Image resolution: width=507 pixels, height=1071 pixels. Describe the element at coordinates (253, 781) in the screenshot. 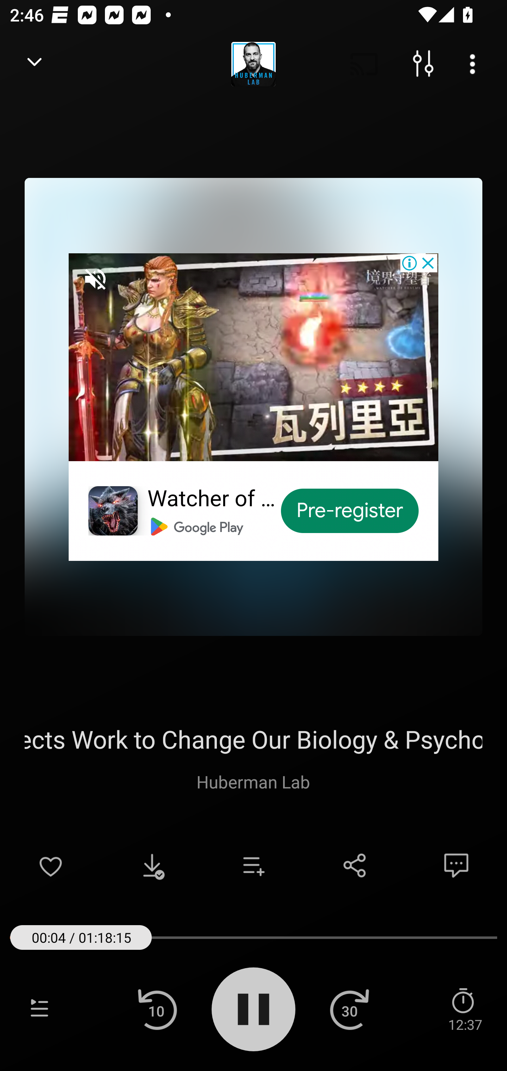

I see `Huberman Lab` at that location.